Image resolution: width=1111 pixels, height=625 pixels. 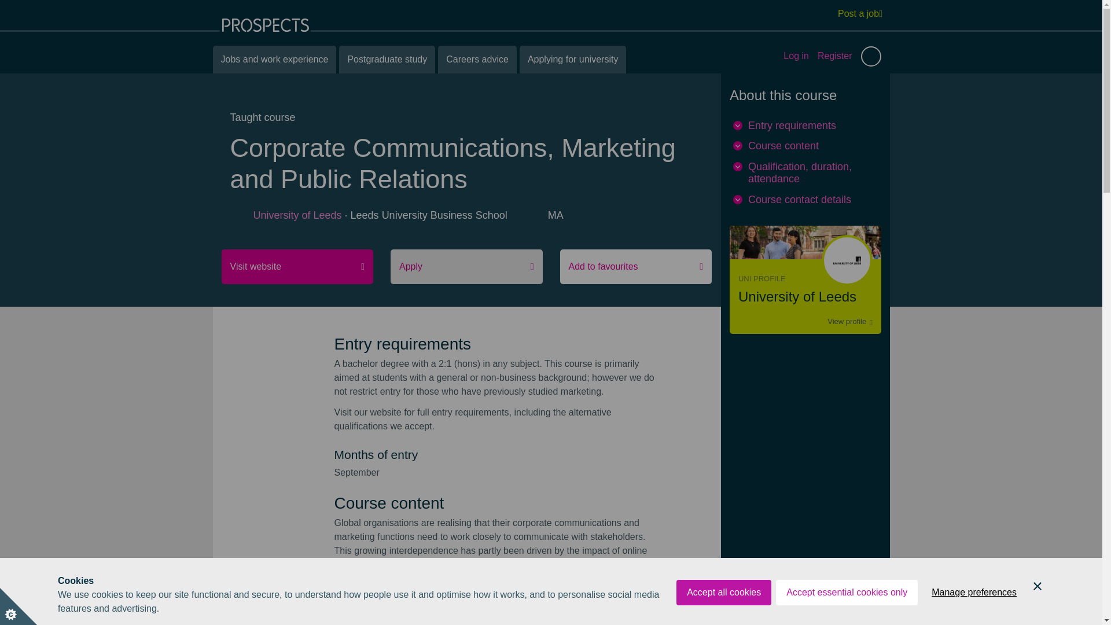 What do you see at coordinates (846, 612) in the screenshot?
I see `Accept essential cookies only` at bounding box center [846, 612].